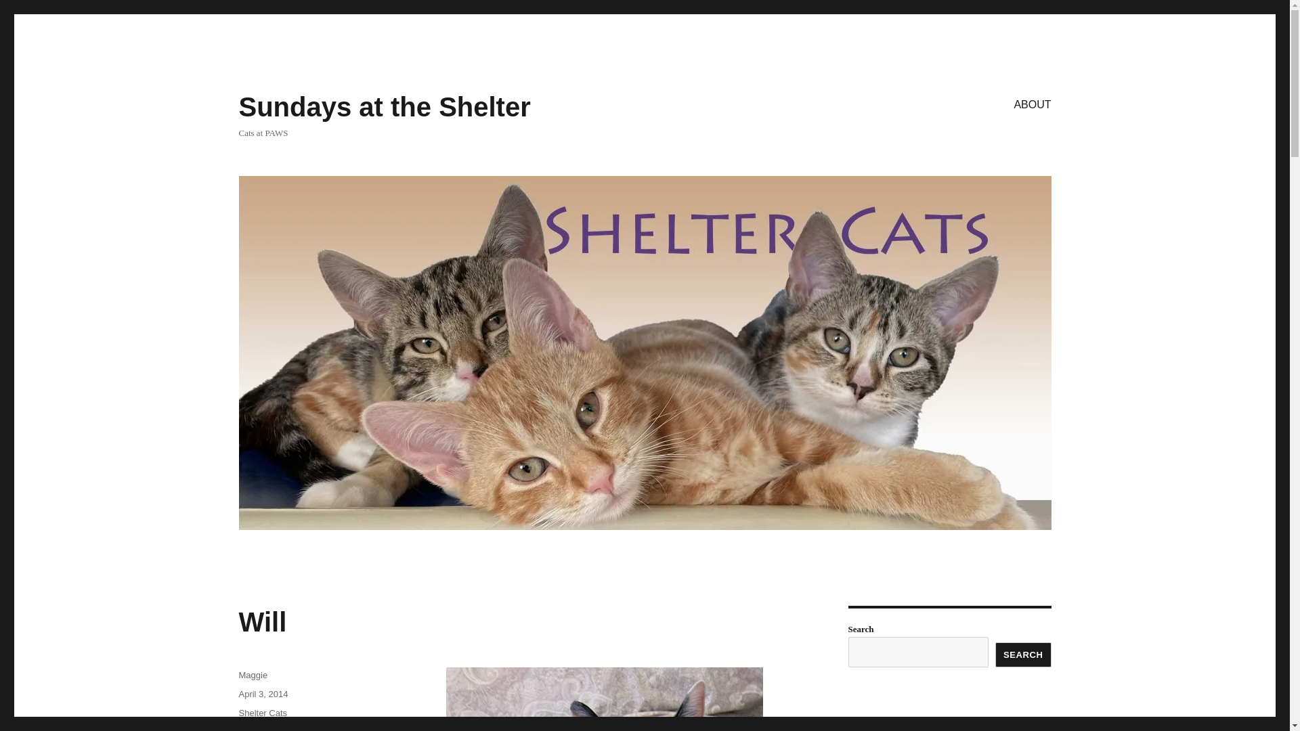 The width and height of the screenshot is (1300, 731). What do you see at coordinates (290, 728) in the screenshot?
I see `PAWS animal shelter` at bounding box center [290, 728].